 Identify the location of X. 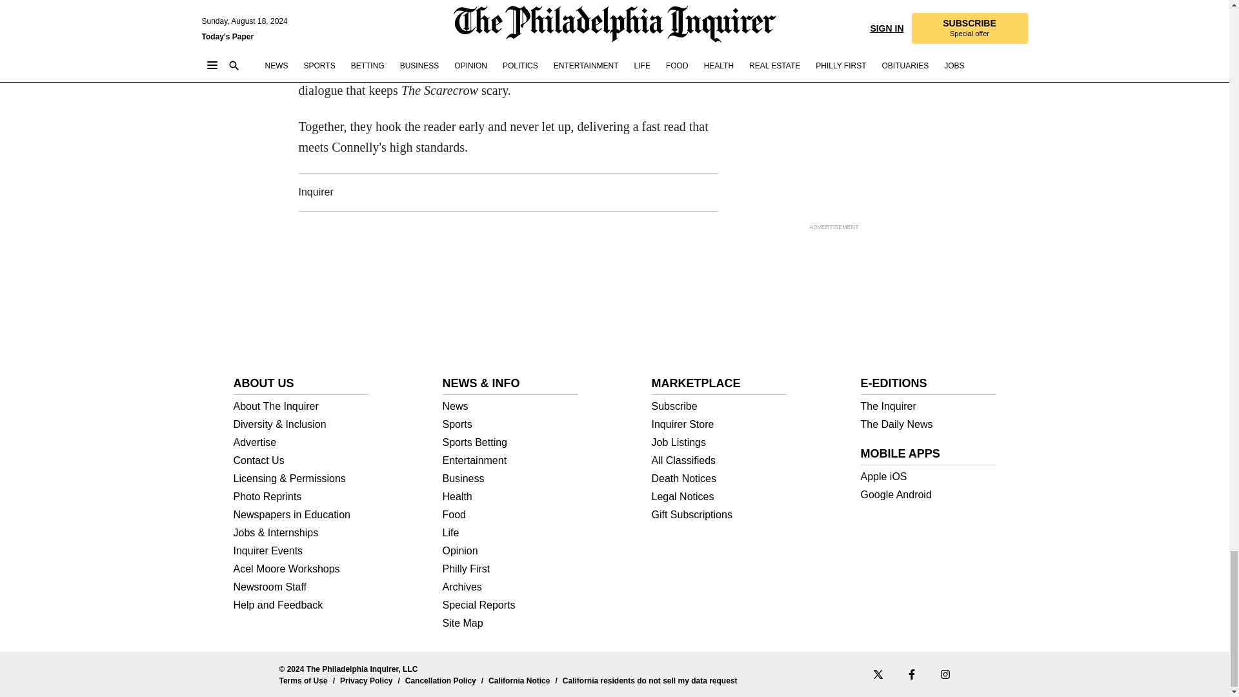
(877, 674).